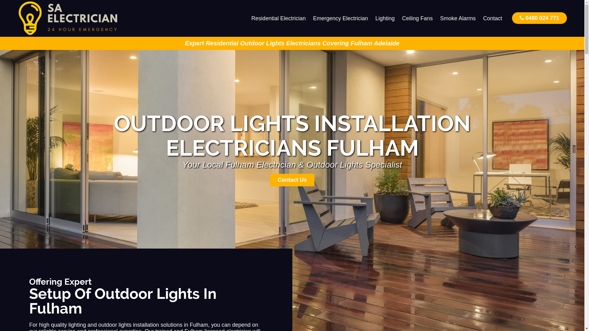 The image size is (589, 331). I want to click on Ceiling Fans, so click(418, 18).